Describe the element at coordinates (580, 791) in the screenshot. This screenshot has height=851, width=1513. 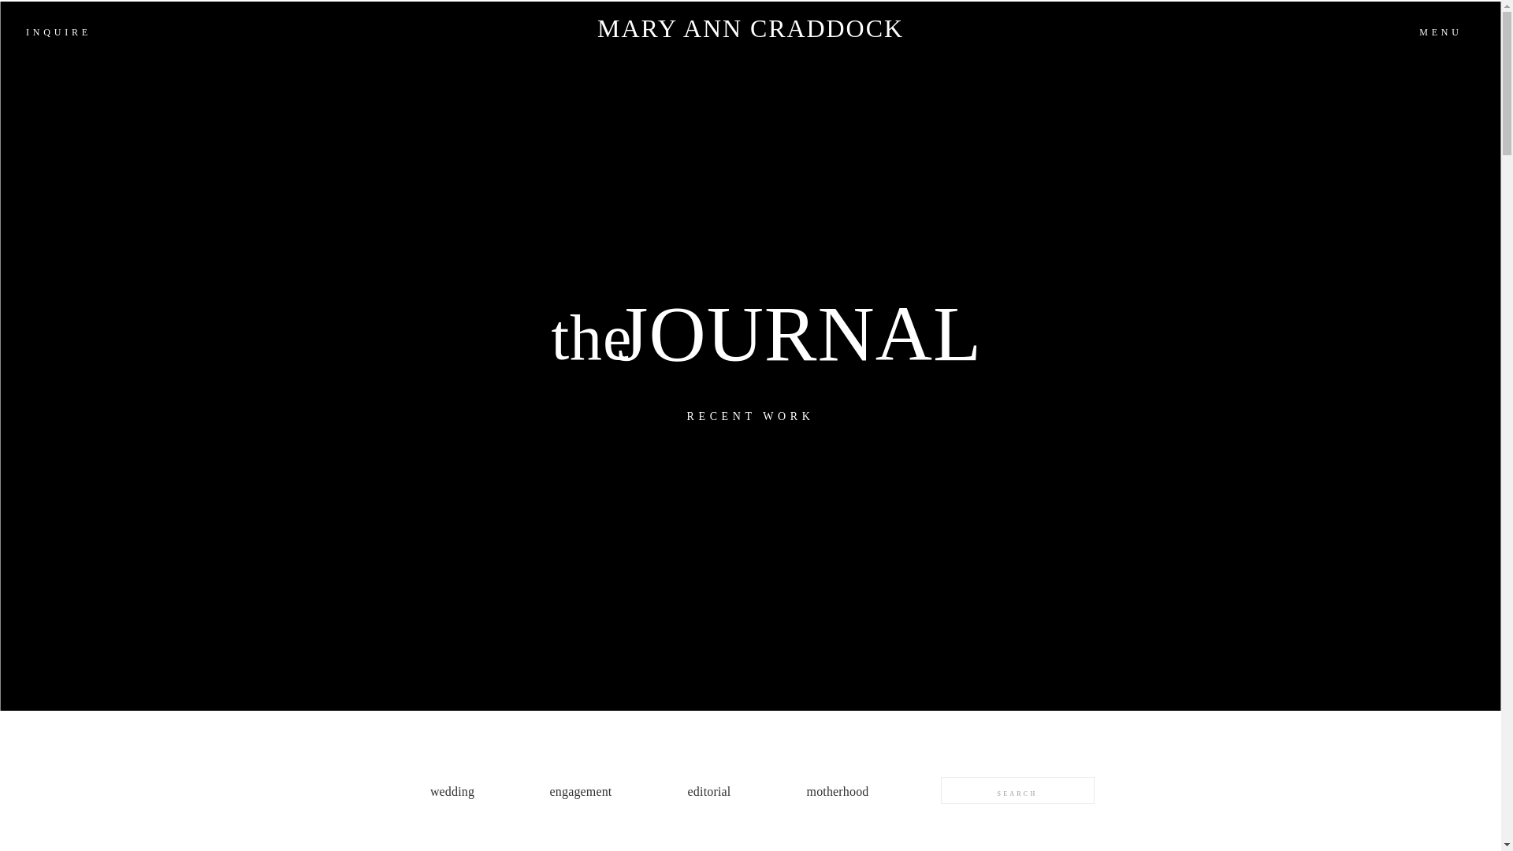
I see `engagement` at that location.